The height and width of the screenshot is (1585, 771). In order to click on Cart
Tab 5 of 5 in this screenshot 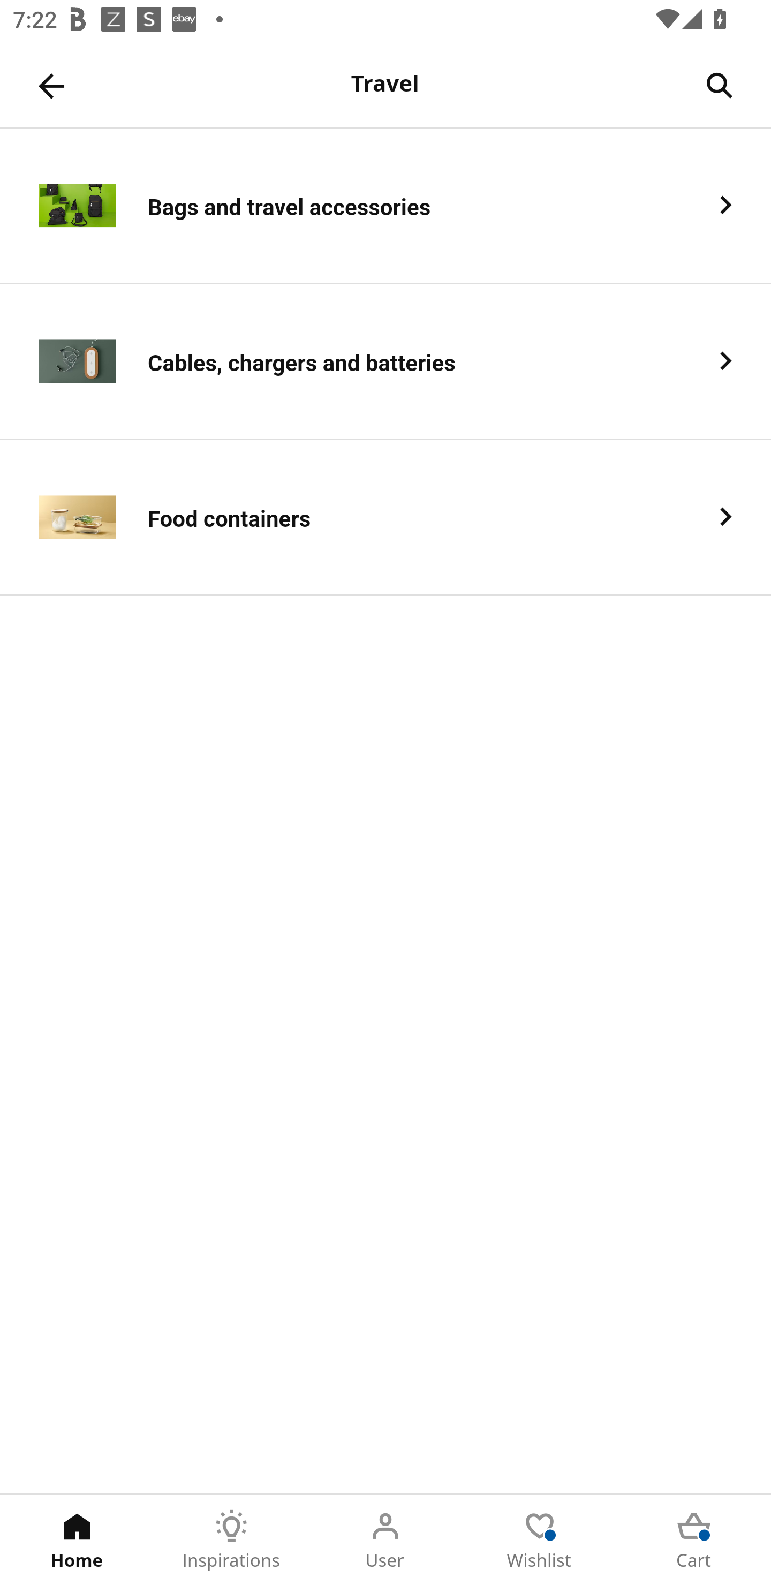, I will do `click(694, 1540)`.